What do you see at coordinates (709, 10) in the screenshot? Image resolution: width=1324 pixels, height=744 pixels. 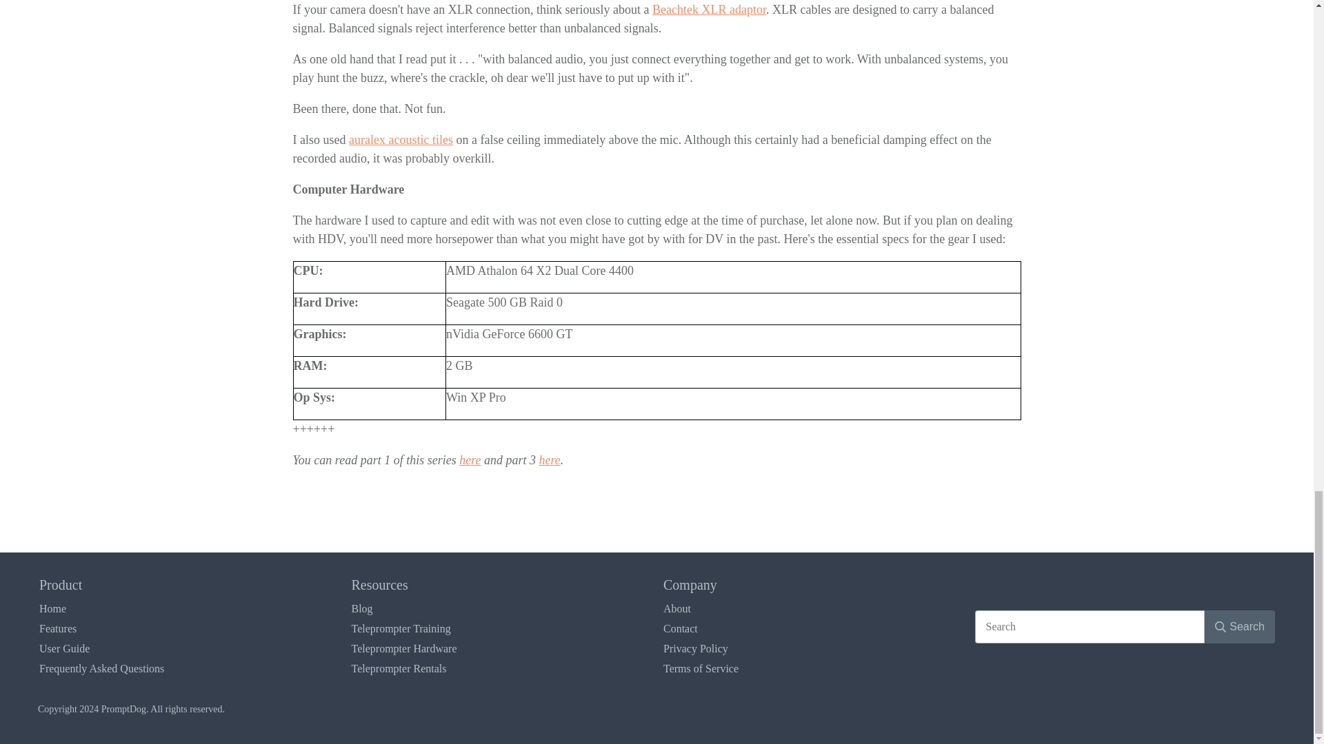 I see `Beachtek XLR adaptor` at bounding box center [709, 10].